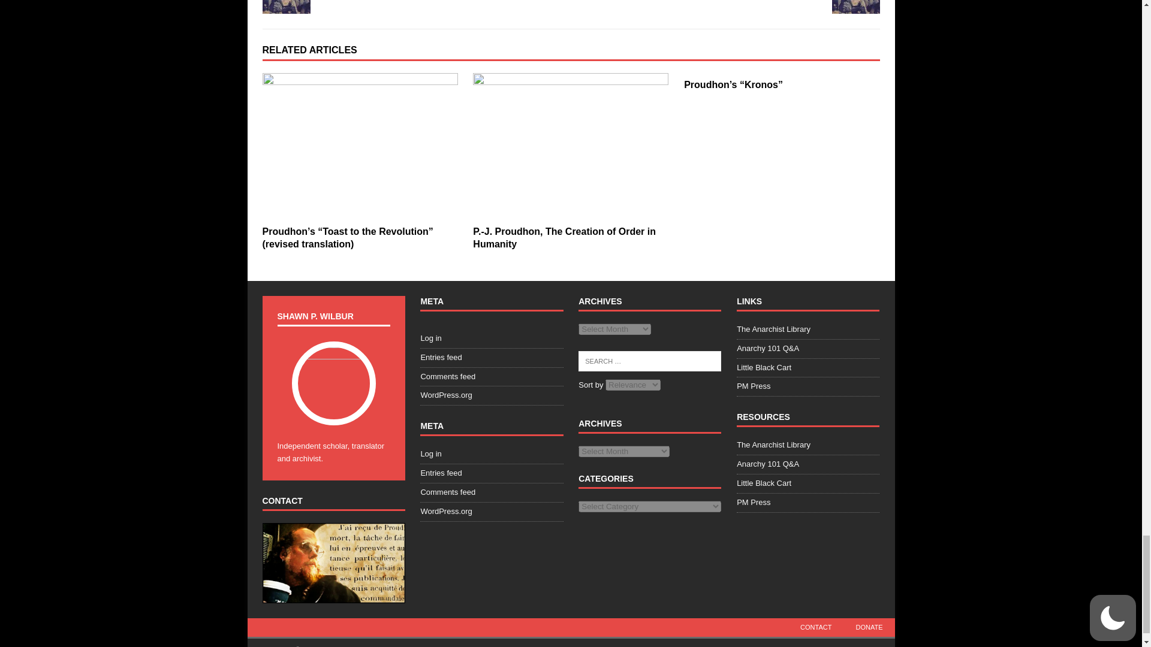  What do you see at coordinates (565, 237) in the screenshot?
I see `P.-J. Proudhon, The Creation of Order in Humanity` at bounding box center [565, 237].